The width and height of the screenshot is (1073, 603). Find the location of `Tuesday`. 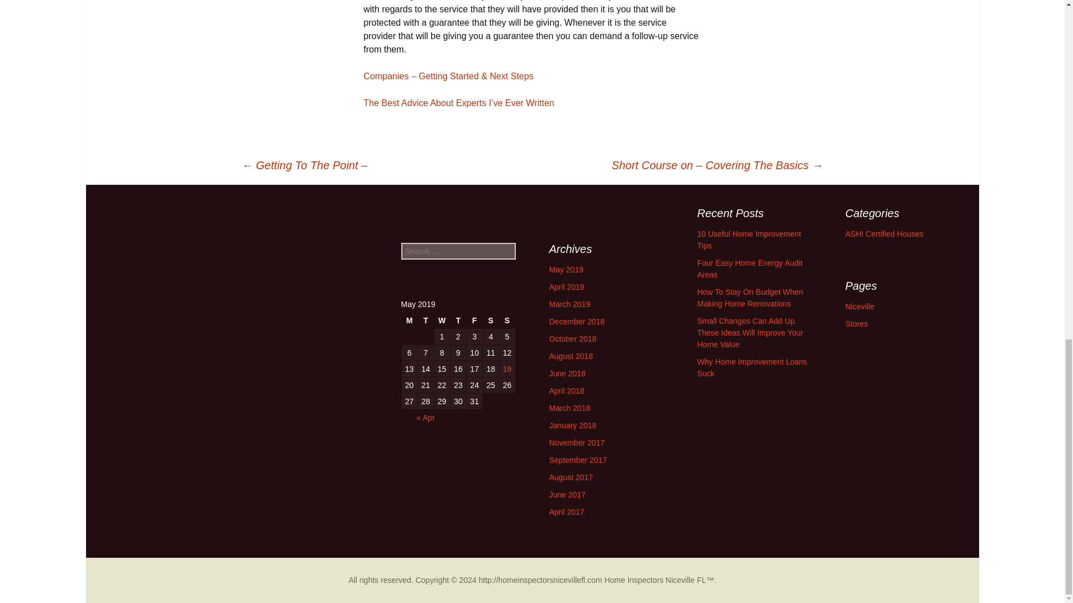

Tuesday is located at coordinates (426, 320).